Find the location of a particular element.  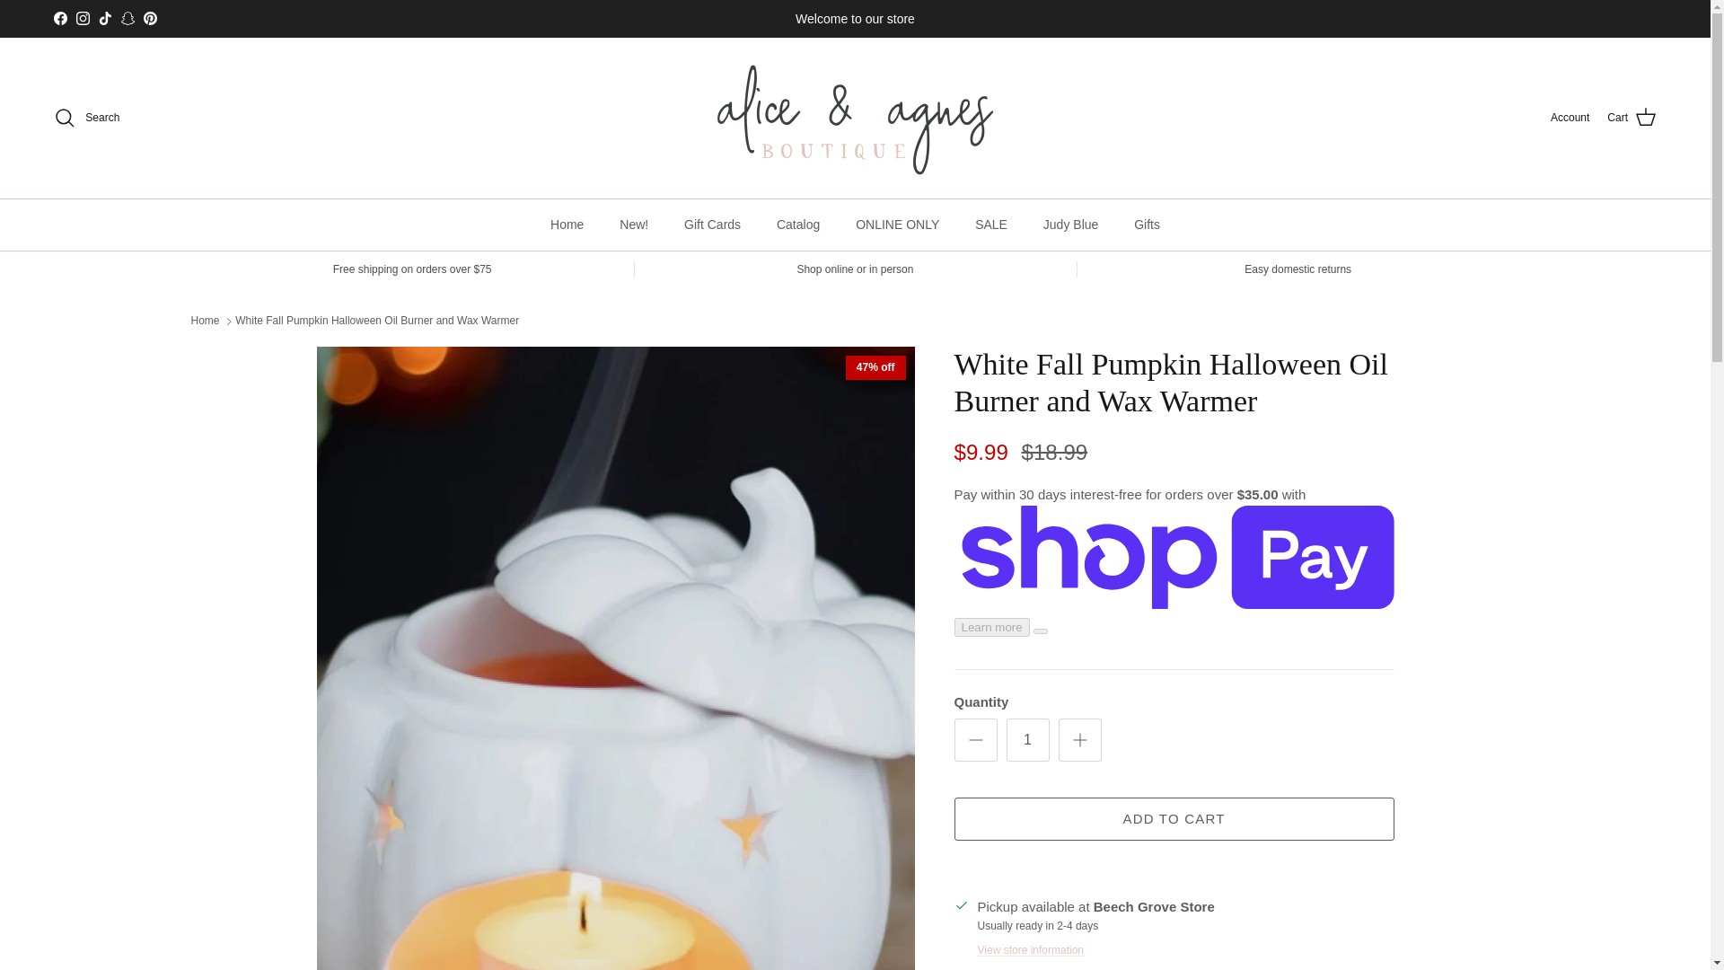

Cart is located at coordinates (1632, 117).